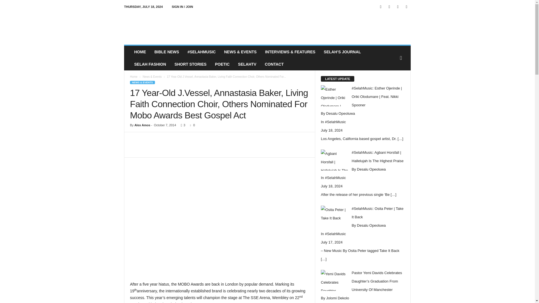 This screenshot has width=539, height=303. What do you see at coordinates (167, 52) in the screenshot?
I see `BIBLE NEWS` at bounding box center [167, 52].